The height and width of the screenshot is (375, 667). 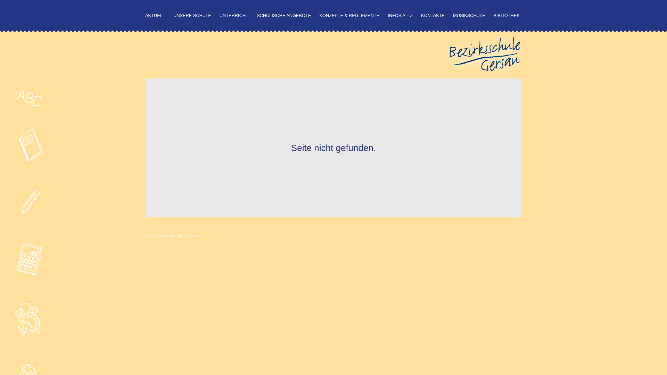 What do you see at coordinates (433, 16) in the screenshot?
I see `KONTAKTE` at bounding box center [433, 16].